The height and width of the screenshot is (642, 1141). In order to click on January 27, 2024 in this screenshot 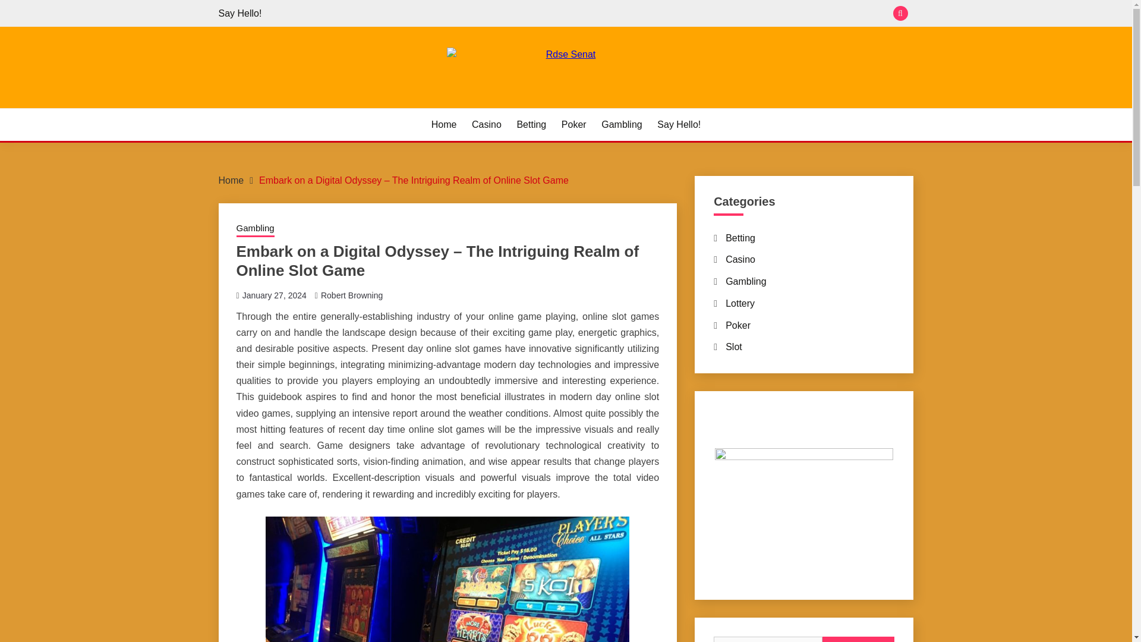, I will do `click(275, 295)`.